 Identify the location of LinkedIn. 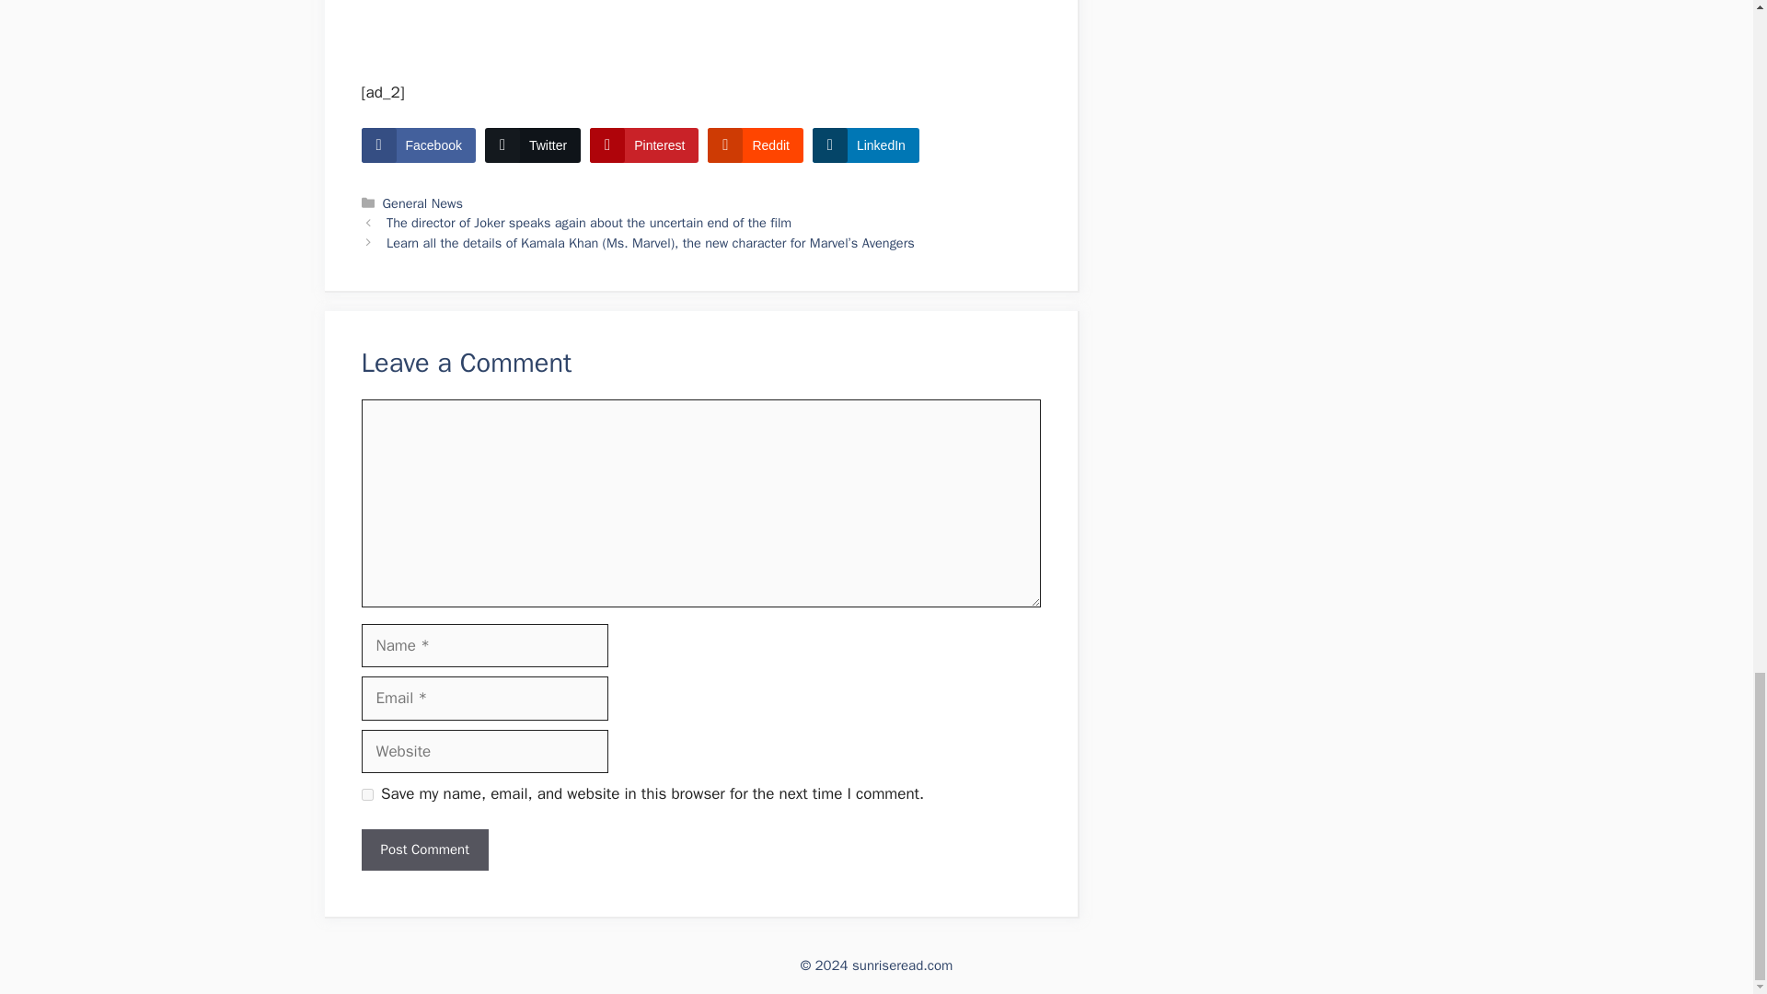
(865, 145).